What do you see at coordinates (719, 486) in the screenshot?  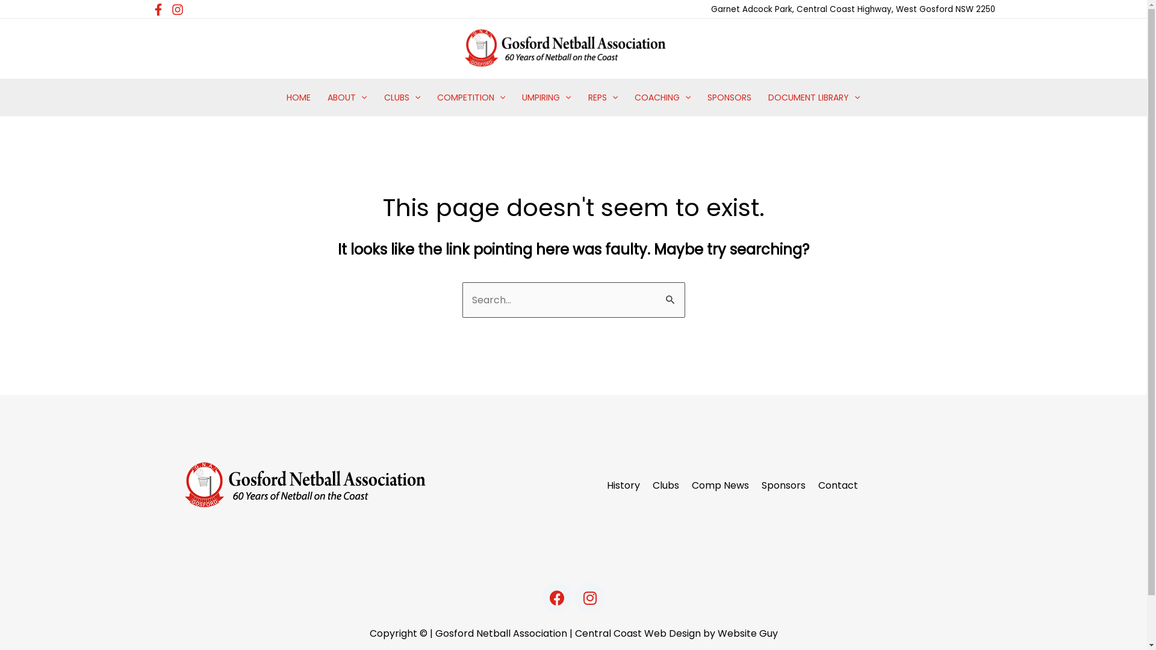 I see `Comp News` at bounding box center [719, 486].